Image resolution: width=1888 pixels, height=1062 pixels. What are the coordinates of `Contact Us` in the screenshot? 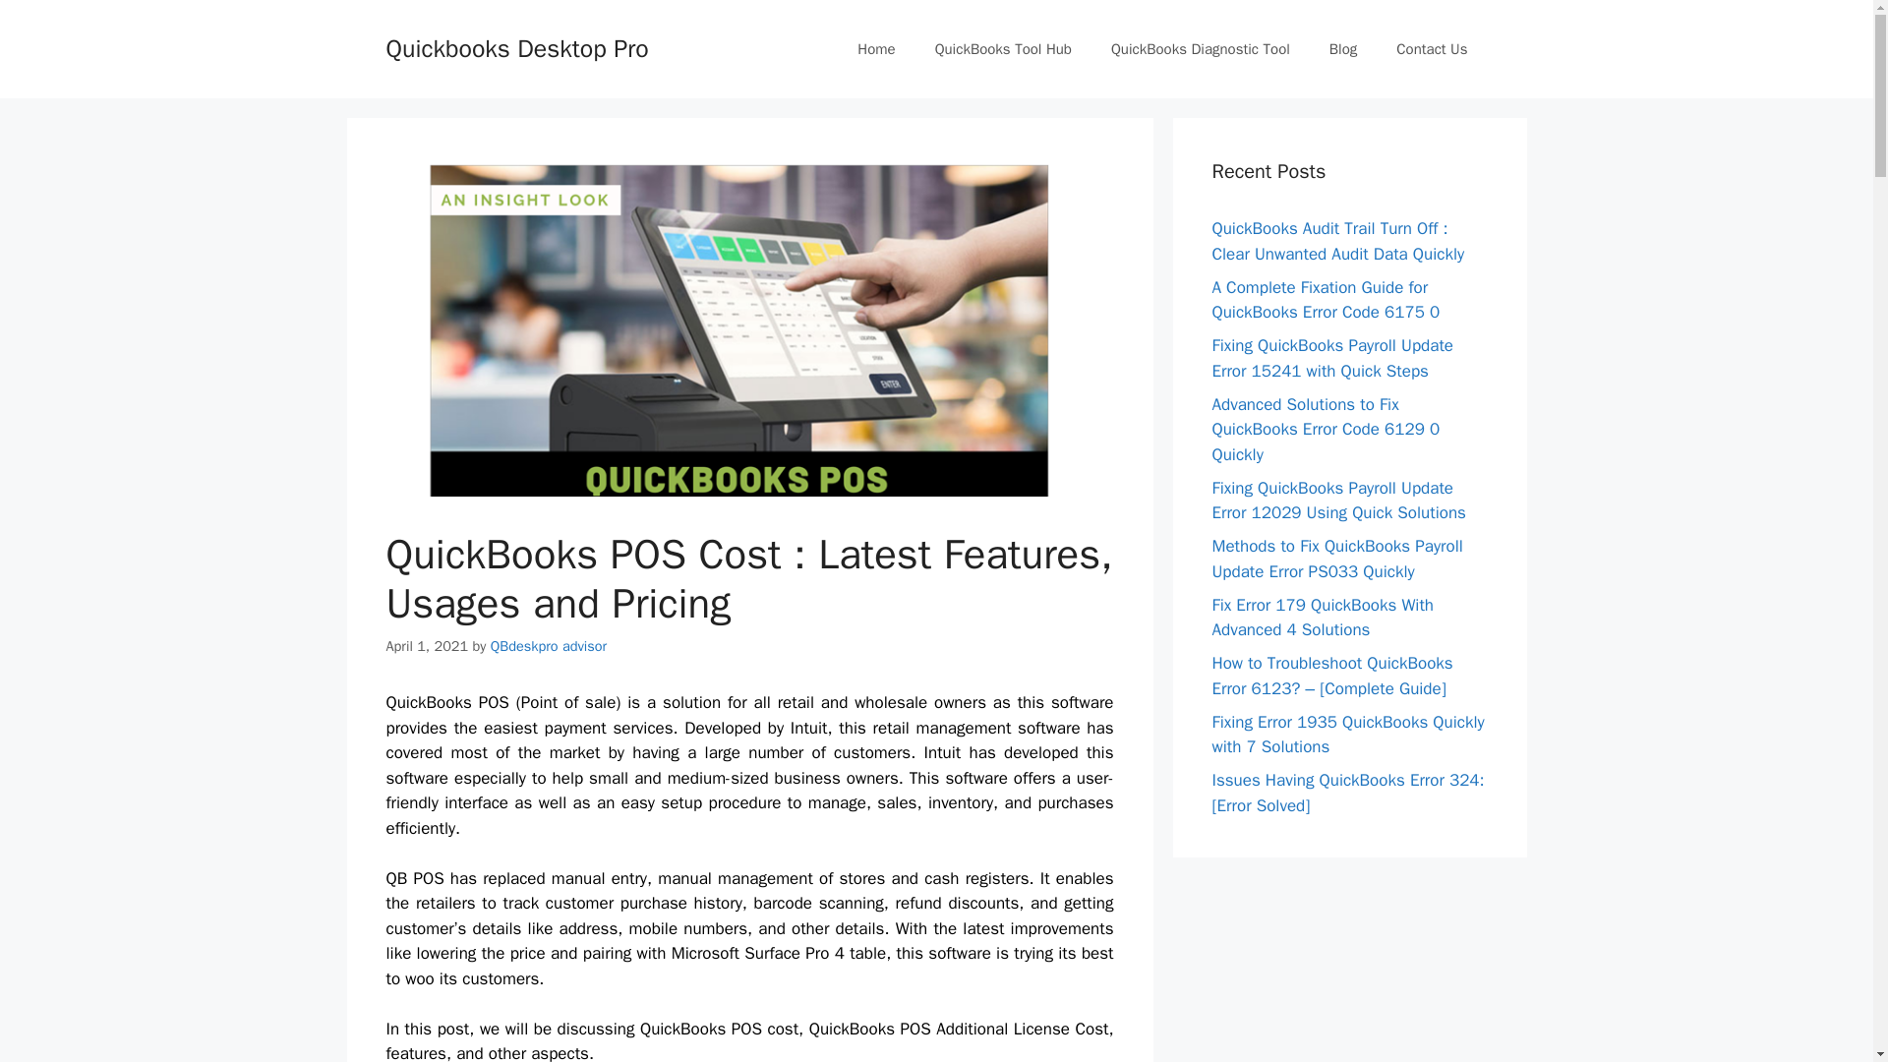 It's located at (1432, 49).